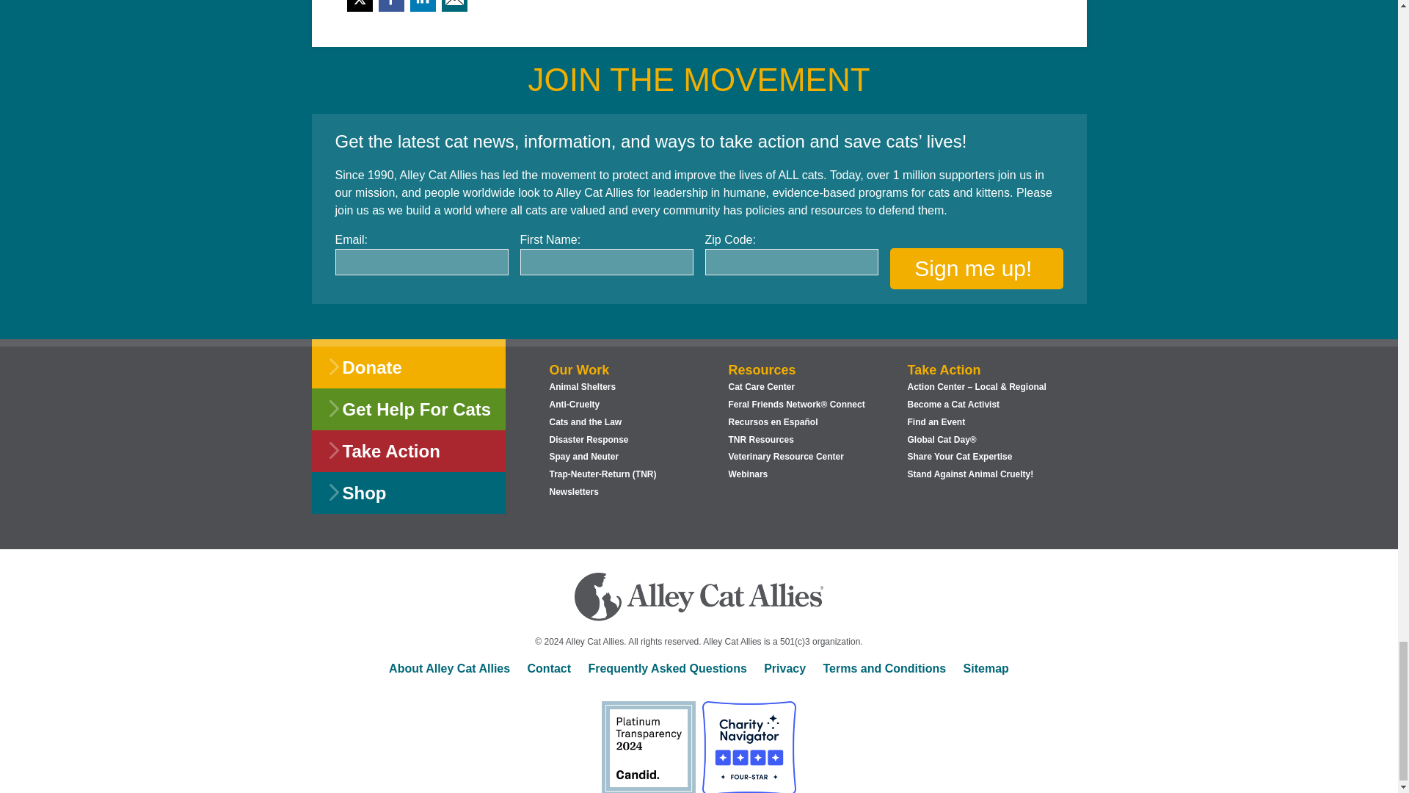 The width and height of the screenshot is (1409, 793). What do you see at coordinates (975, 269) in the screenshot?
I see `Sign me up! ` at bounding box center [975, 269].